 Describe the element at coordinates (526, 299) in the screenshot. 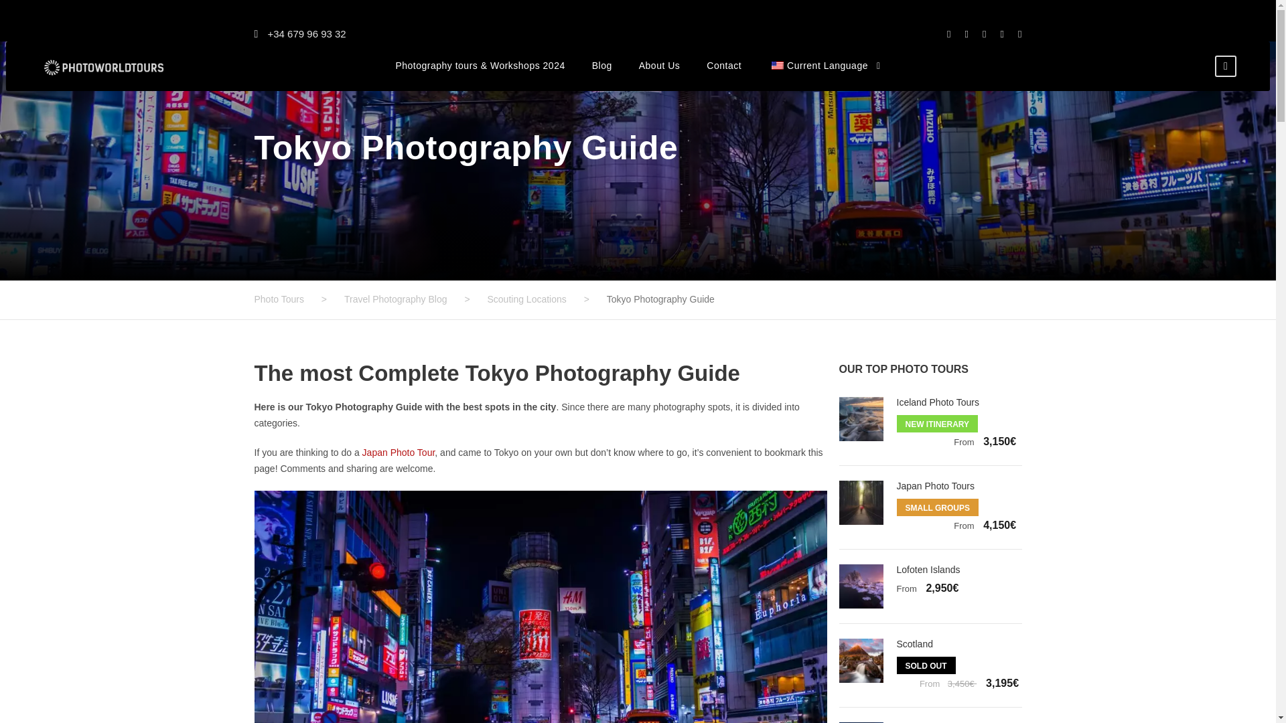

I see `Scouting Locations` at that location.